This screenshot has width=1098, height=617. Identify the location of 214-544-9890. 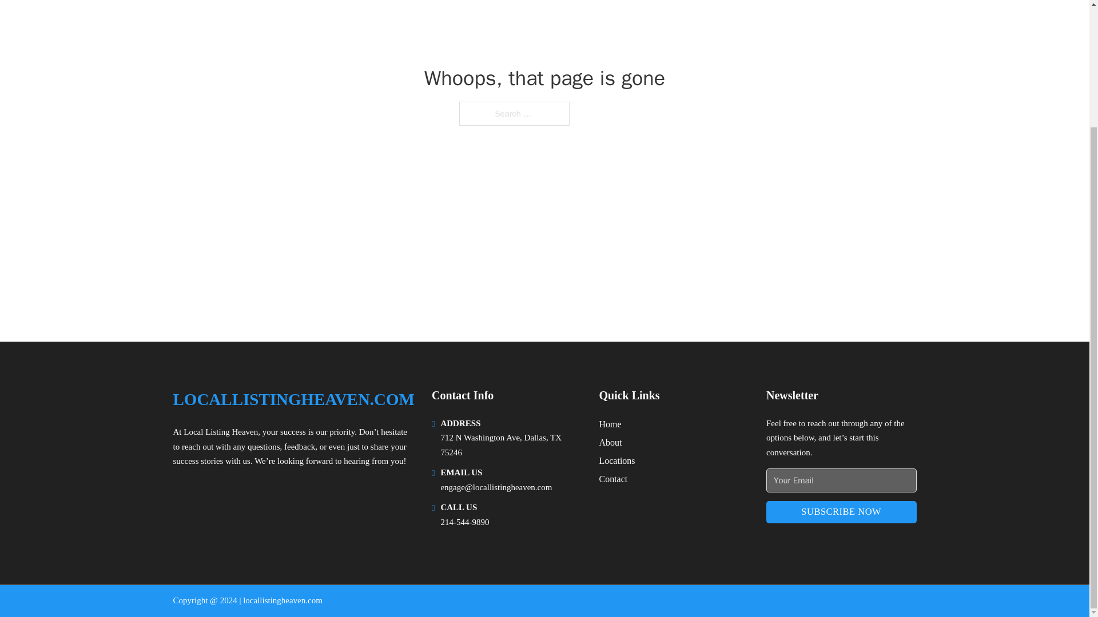
(464, 522).